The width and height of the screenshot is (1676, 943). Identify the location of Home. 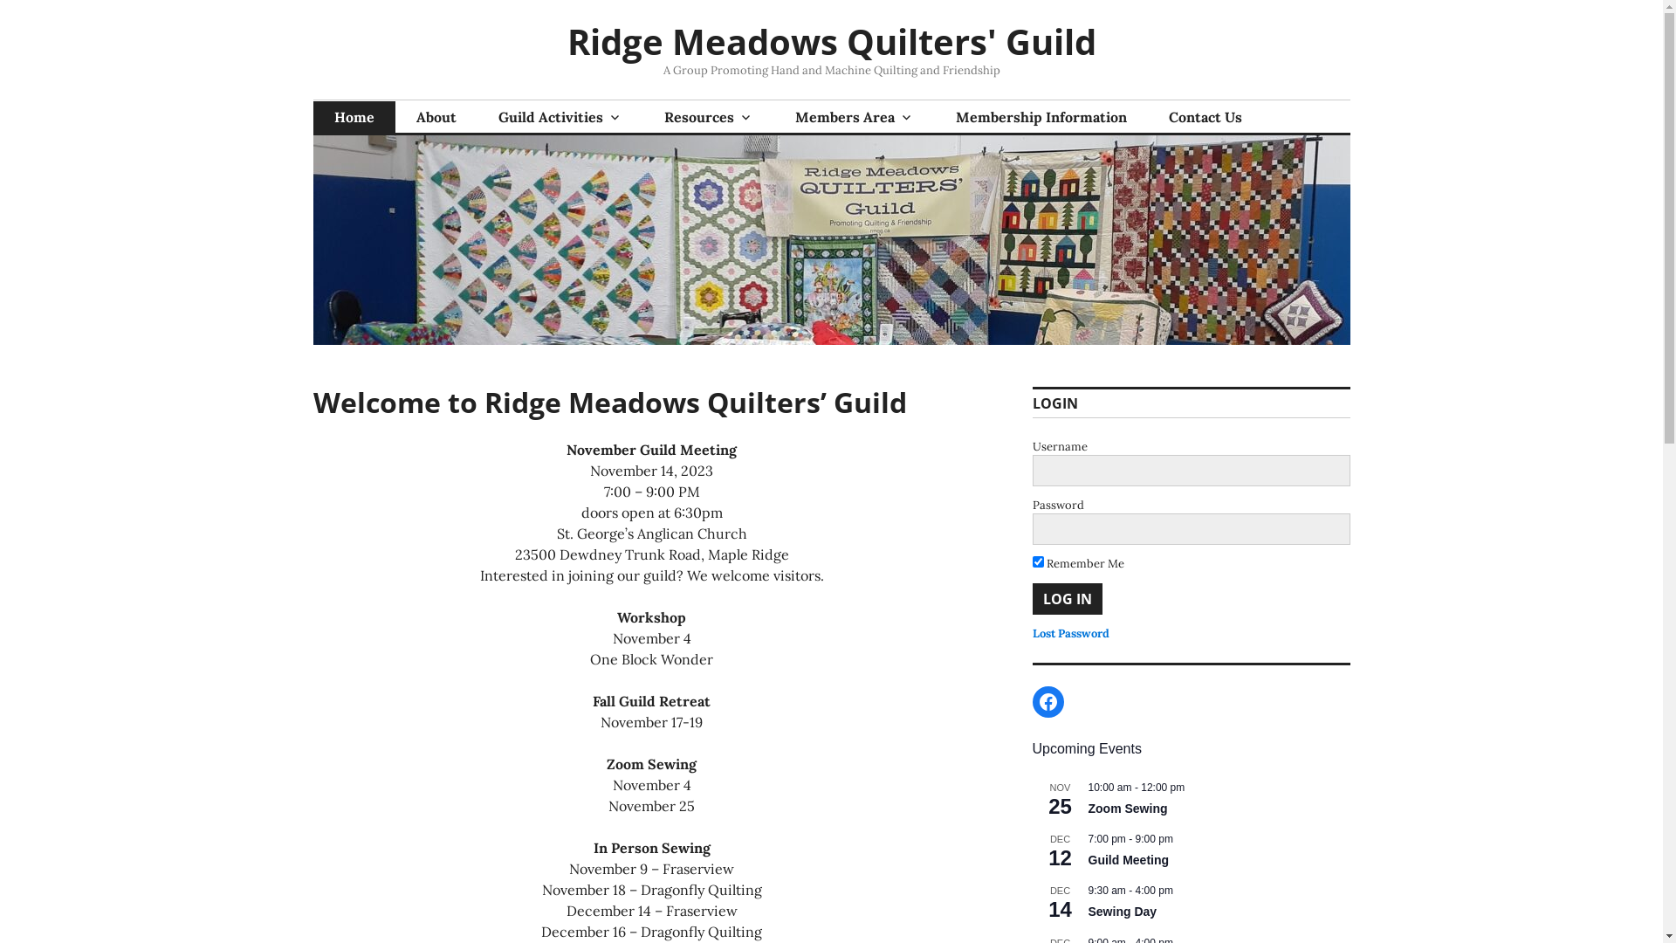
(354, 117).